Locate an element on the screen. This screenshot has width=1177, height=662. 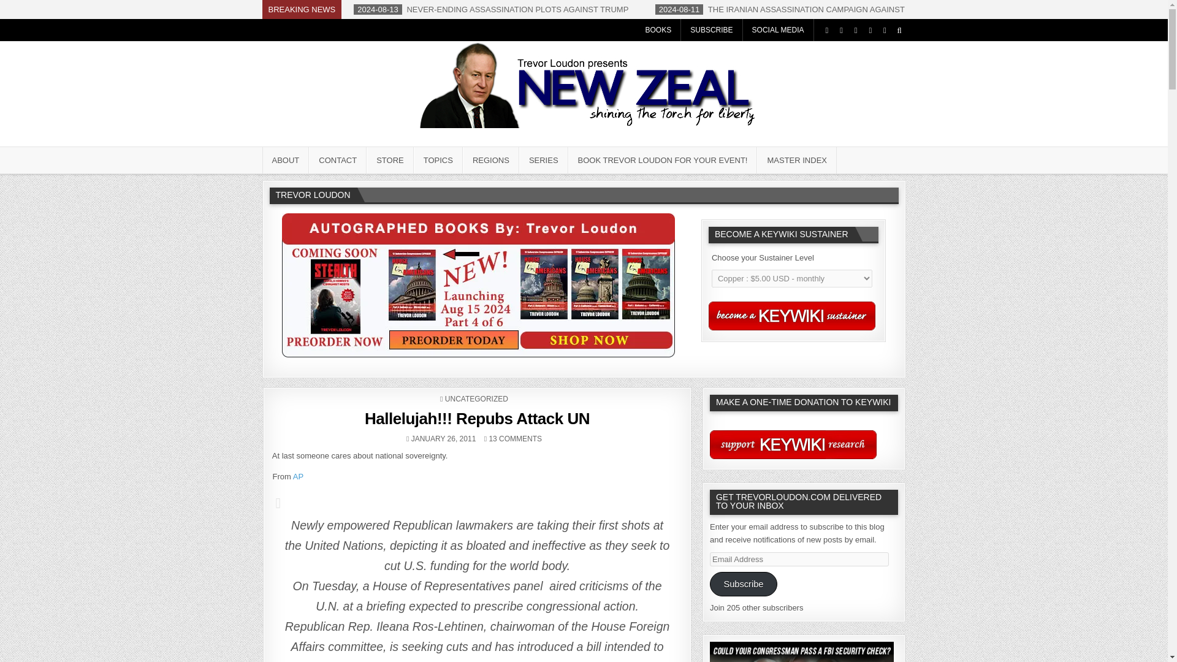
2024-08-13 NEVER-ENDING ASSASSINATION PLOTS AGAINST TRUMP is located at coordinates (492, 9).